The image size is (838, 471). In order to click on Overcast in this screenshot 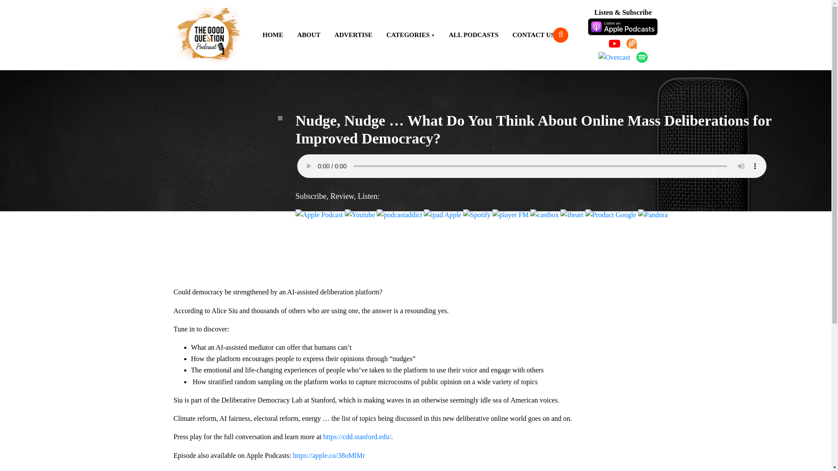, I will do `click(614, 57)`.